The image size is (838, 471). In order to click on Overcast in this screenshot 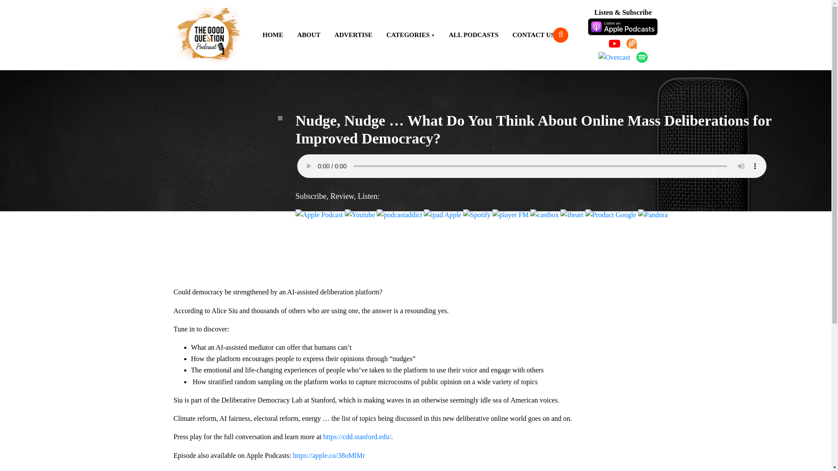, I will do `click(614, 57)`.